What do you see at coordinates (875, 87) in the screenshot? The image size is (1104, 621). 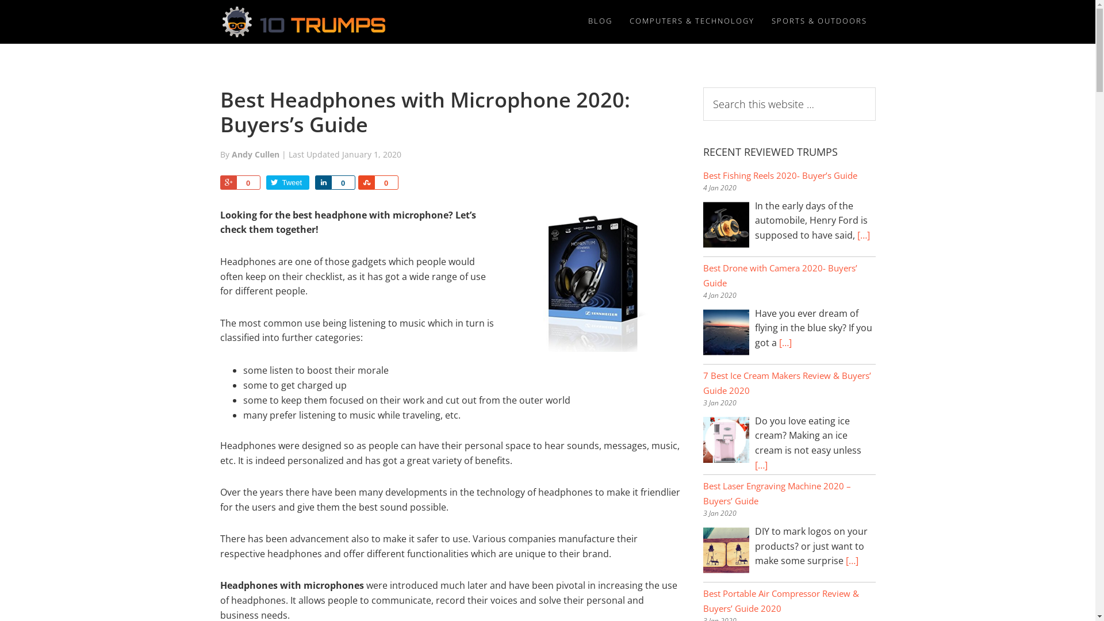 I see `Search` at bounding box center [875, 87].